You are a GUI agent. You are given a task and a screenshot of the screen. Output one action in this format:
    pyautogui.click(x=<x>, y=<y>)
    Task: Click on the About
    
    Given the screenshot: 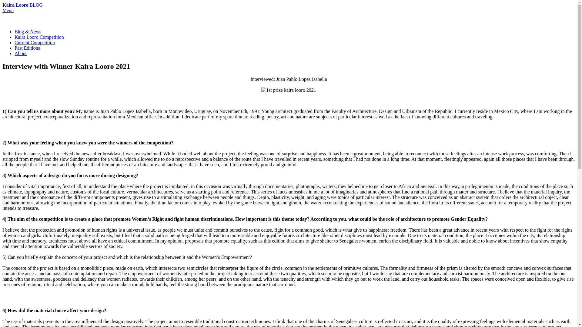 What is the action you would take?
    pyautogui.click(x=21, y=53)
    